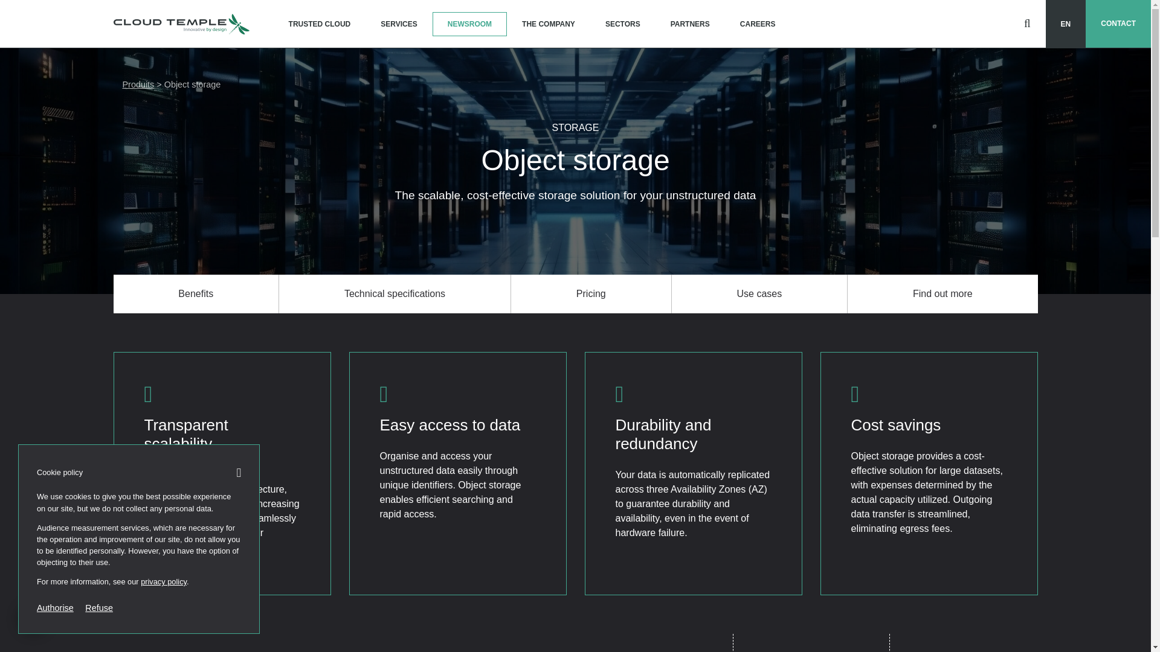 Image resolution: width=1160 pixels, height=652 pixels. I want to click on NEWSROOM, so click(470, 24).